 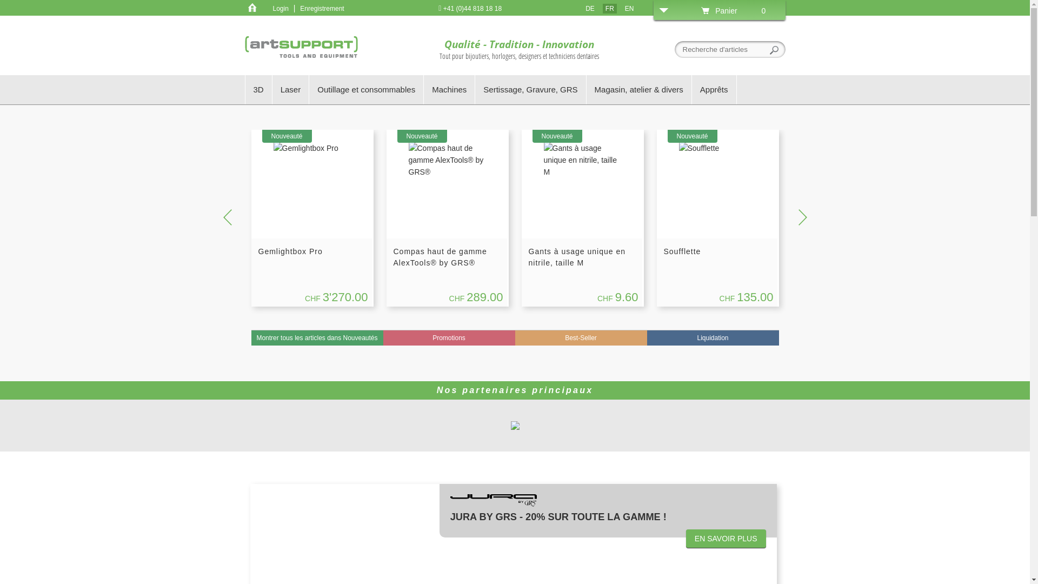 What do you see at coordinates (639, 90) in the screenshot?
I see `Magasin, atelier & divers` at bounding box center [639, 90].